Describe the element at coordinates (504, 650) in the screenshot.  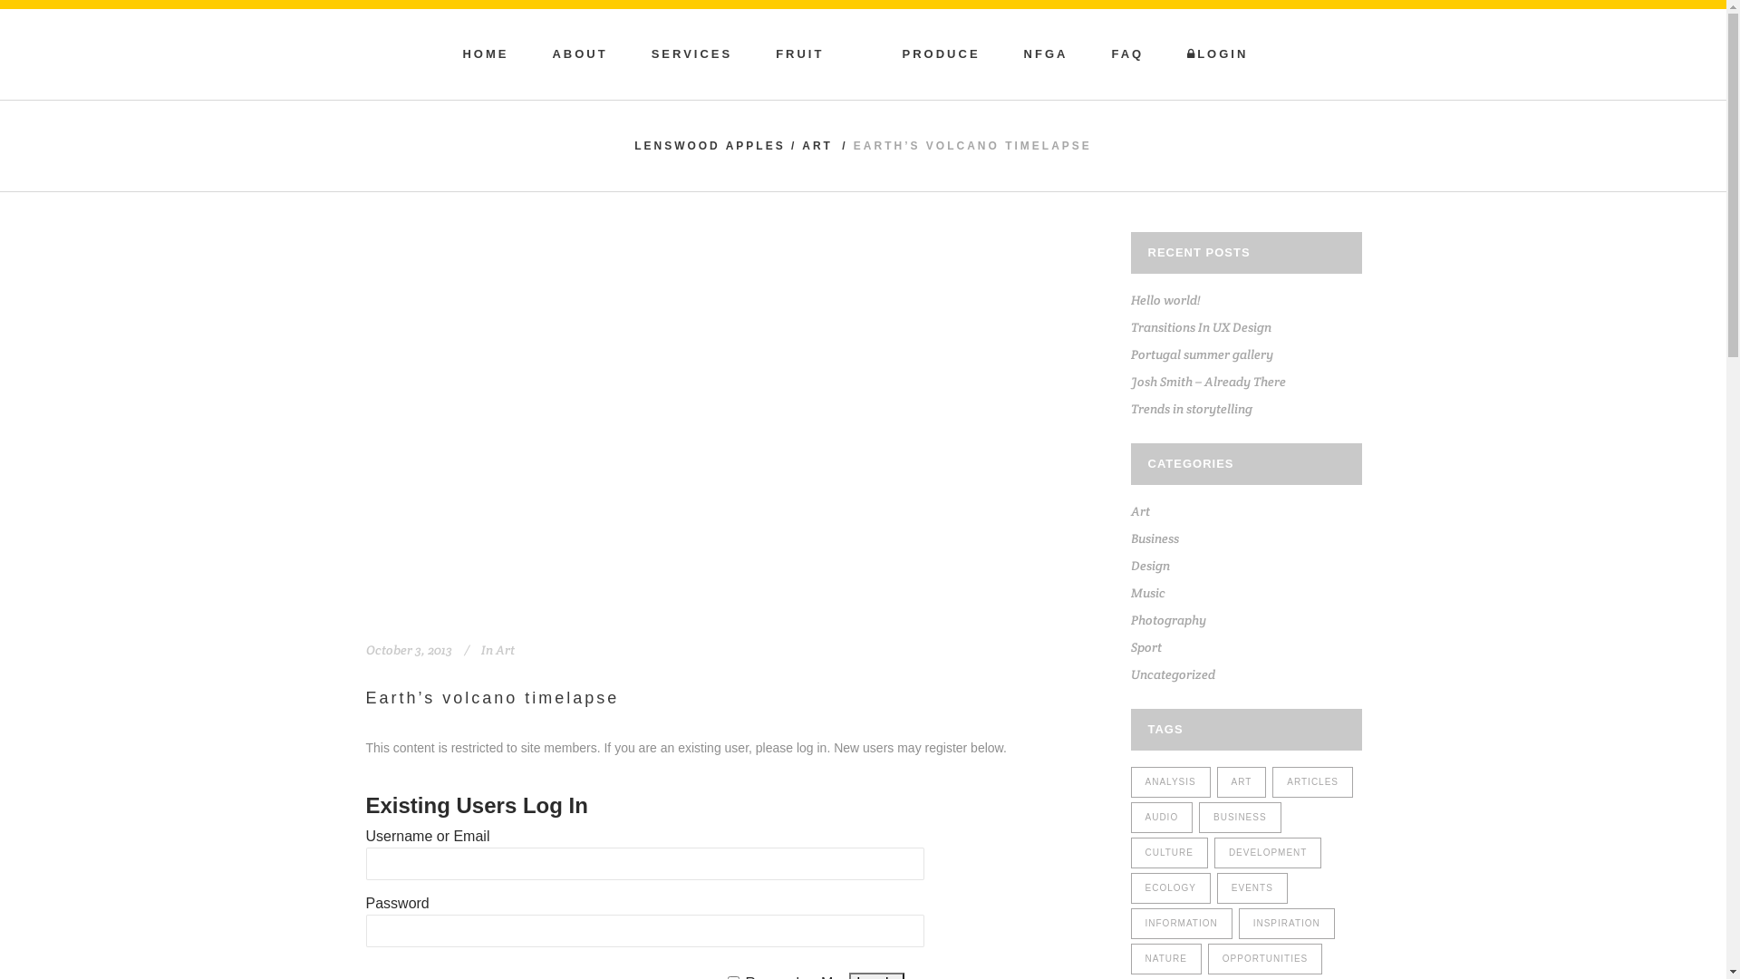
I see `Art` at that location.